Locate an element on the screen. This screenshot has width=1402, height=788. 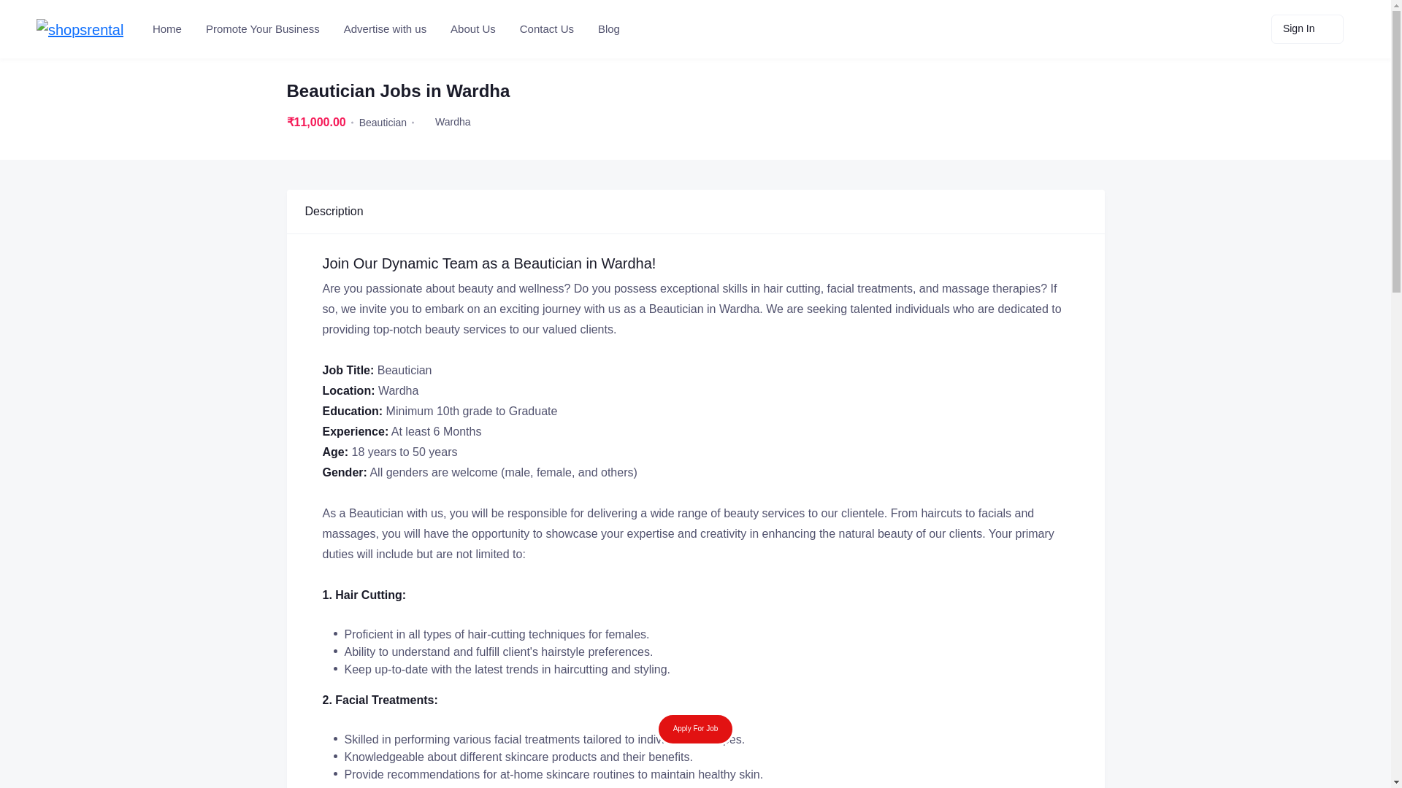
Promote Your Business is located at coordinates (261, 29).